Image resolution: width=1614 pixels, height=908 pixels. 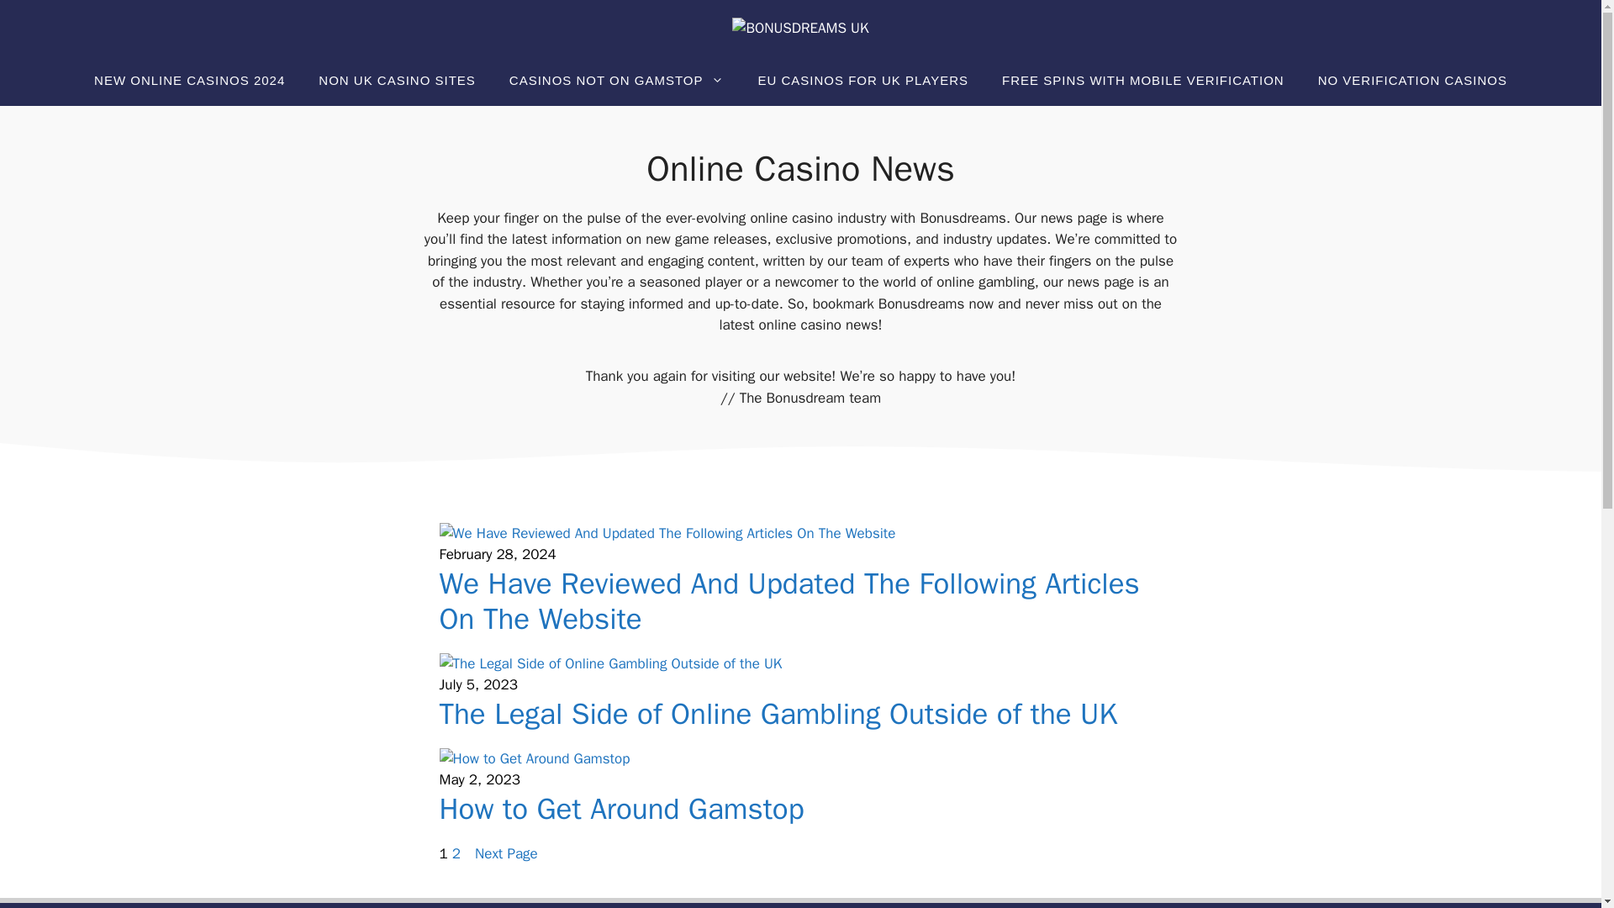 I want to click on EU CASINOS FOR UK PLAYERS, so click(x=862, y=81).